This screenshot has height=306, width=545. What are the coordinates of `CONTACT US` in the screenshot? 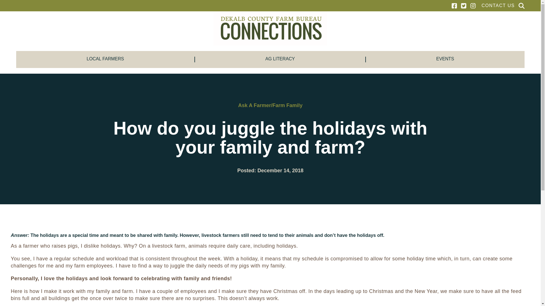 It's located at (498, 6).